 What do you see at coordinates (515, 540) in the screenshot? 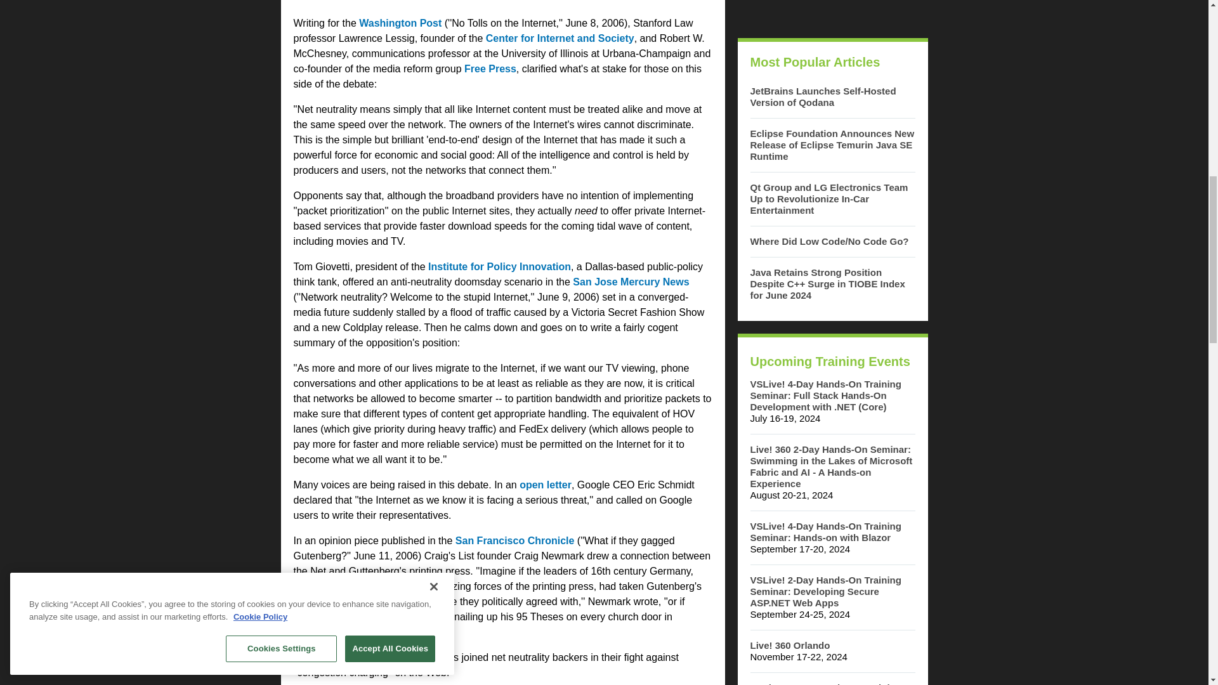
I see `San Francisco Chronicle` at bounding box center [515, 540].